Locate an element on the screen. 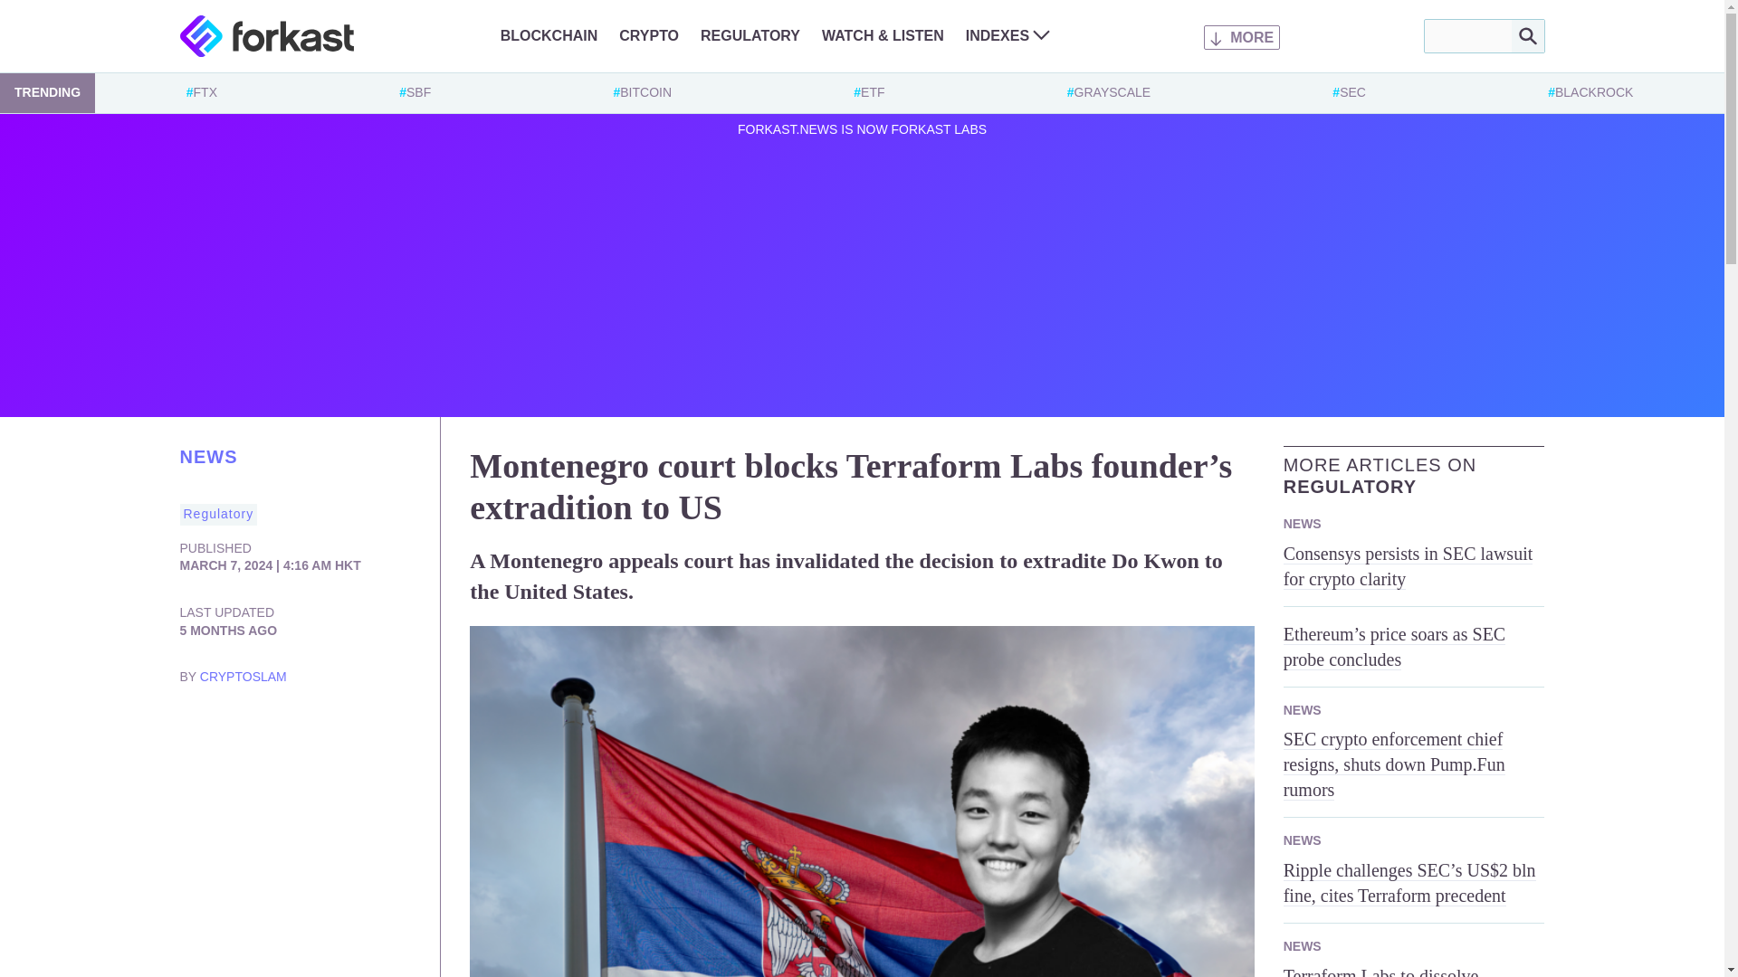  REGULATORY is located at coordinates (750, 35).